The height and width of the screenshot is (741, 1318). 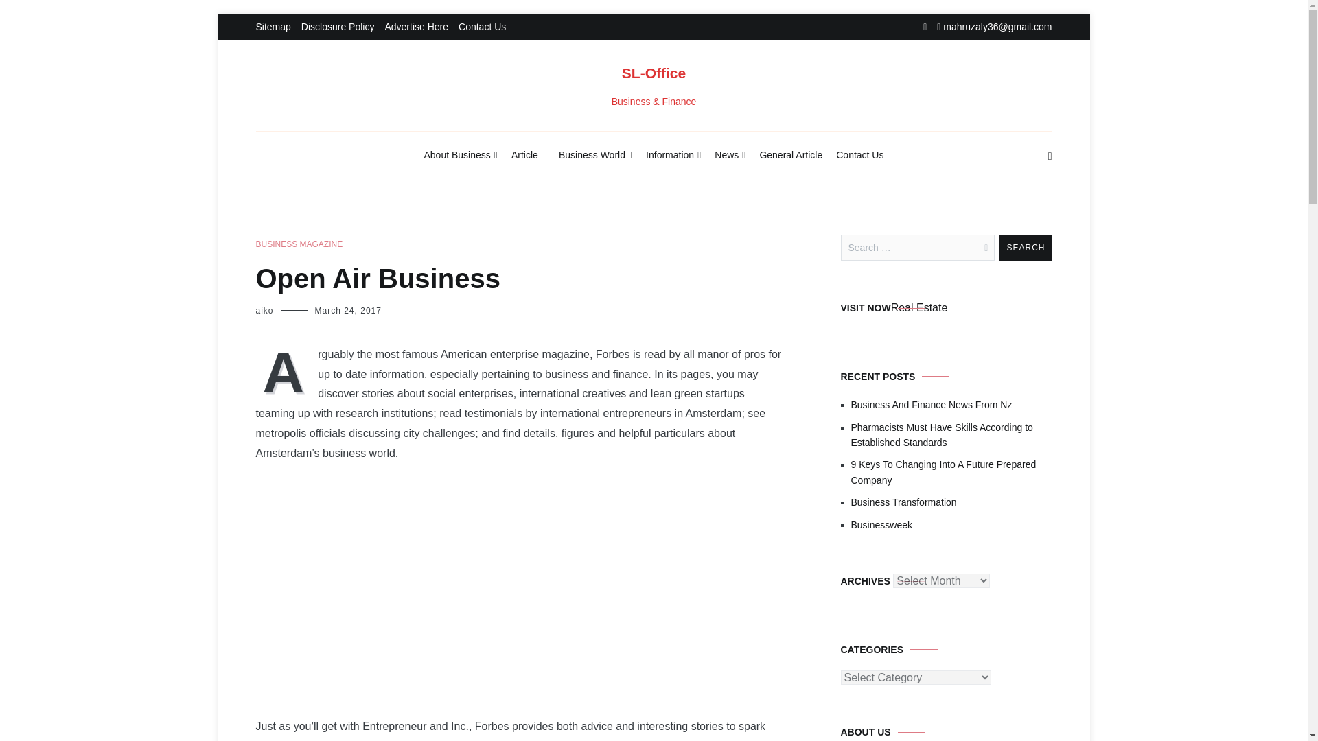 I want to click on A, so click(x=286, y=370).